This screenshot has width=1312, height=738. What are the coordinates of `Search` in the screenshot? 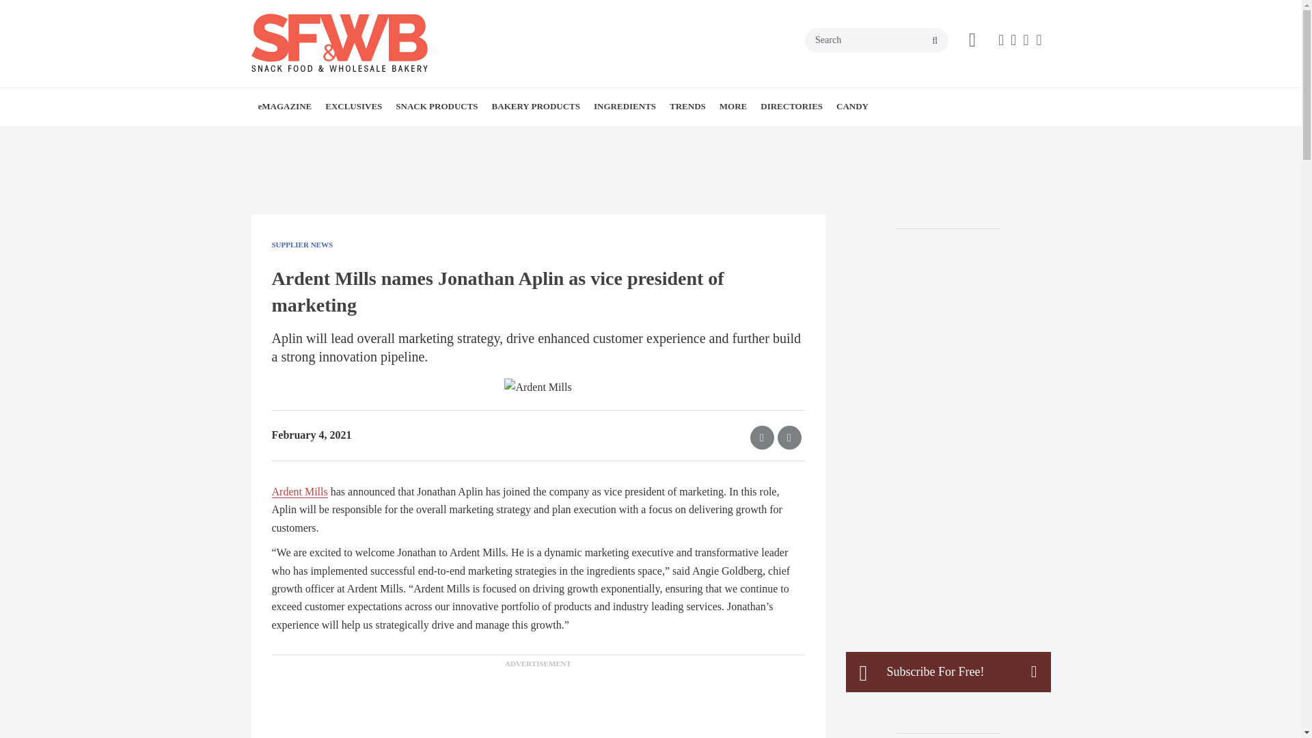 It's located at (877, 40).